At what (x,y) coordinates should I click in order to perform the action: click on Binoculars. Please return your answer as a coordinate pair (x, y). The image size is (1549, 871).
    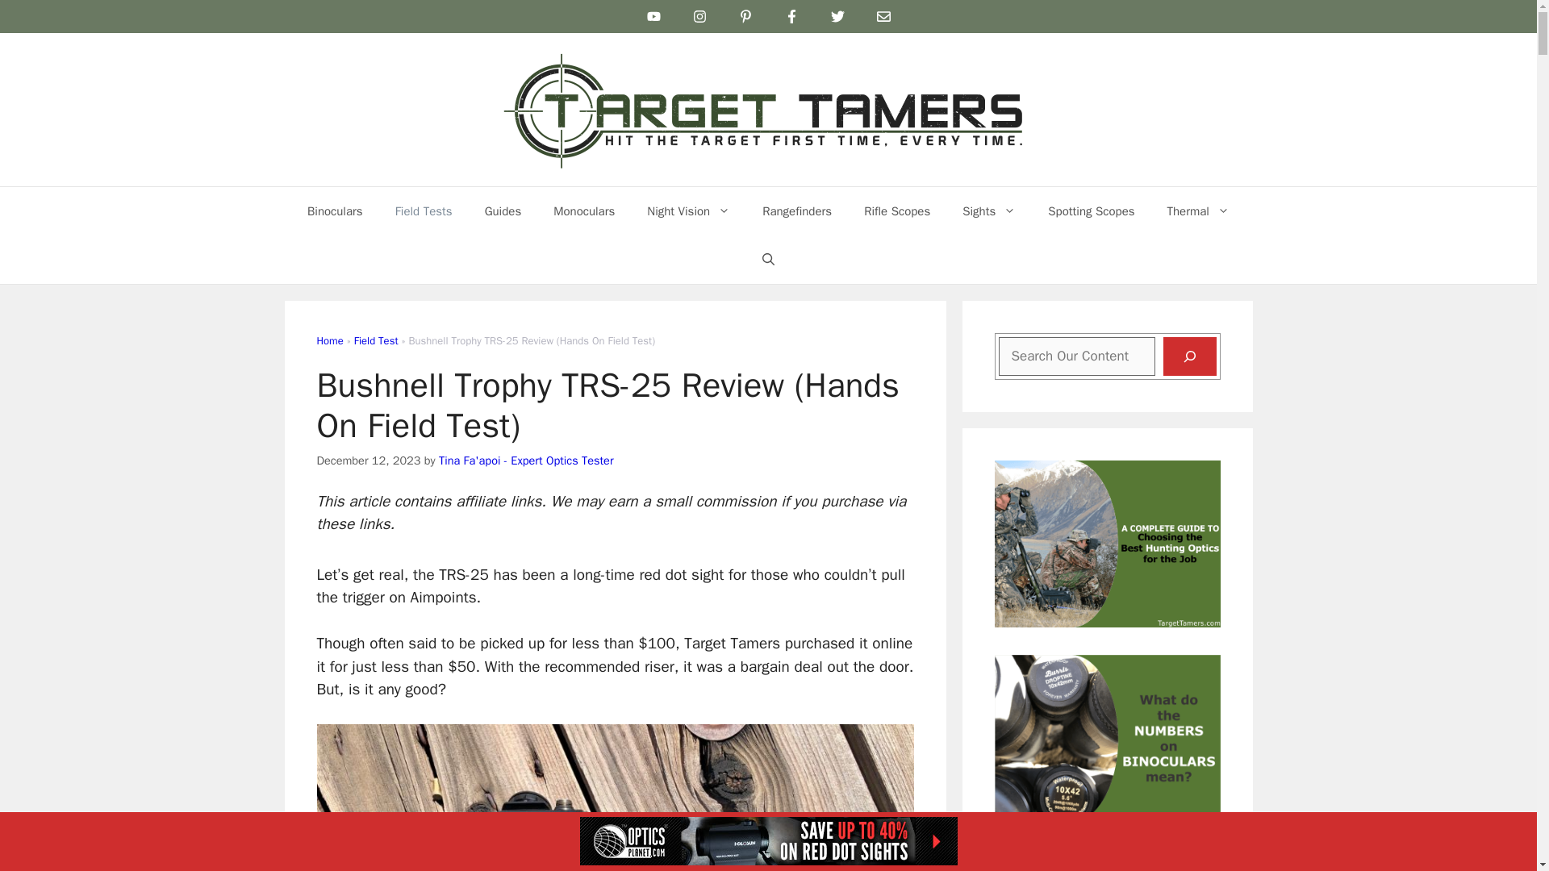
    Looking at the image, I should click on (335, 211).